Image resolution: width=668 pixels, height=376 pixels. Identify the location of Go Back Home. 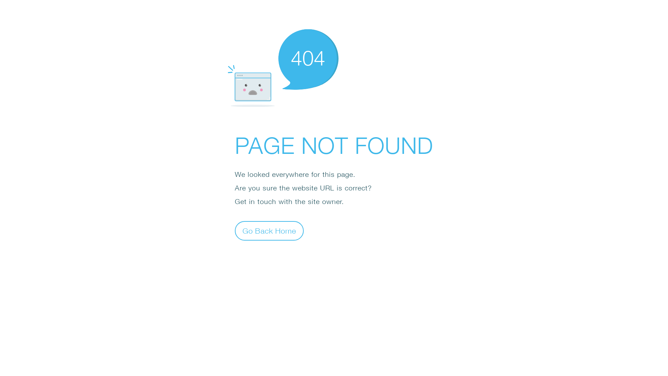
(269, 230).